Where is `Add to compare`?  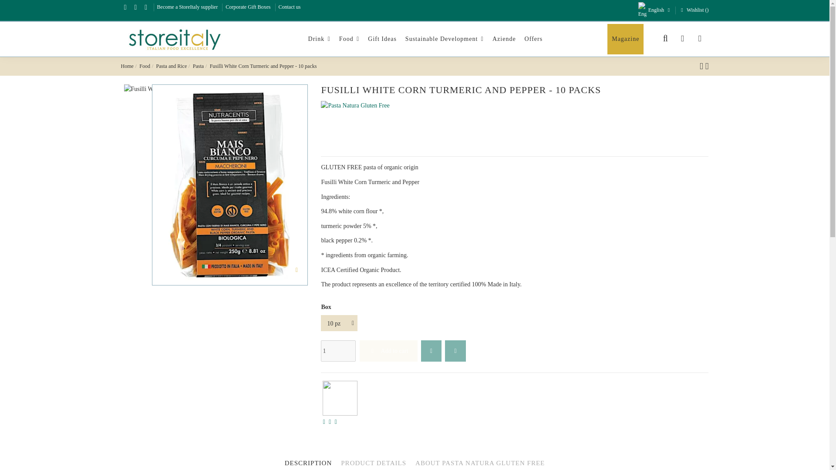
Add to compare is located at coordinates (455, 351).